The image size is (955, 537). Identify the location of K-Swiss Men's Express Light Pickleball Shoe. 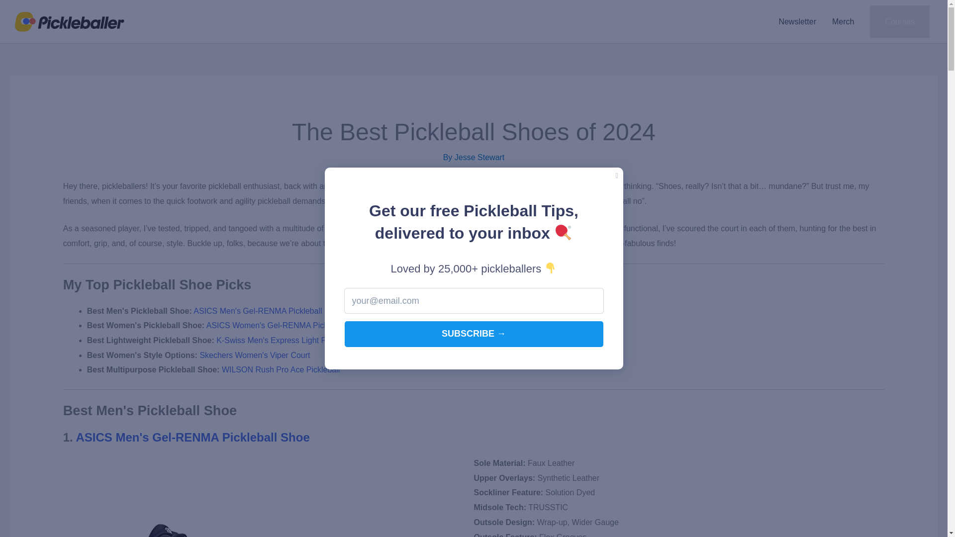
(295, 340).